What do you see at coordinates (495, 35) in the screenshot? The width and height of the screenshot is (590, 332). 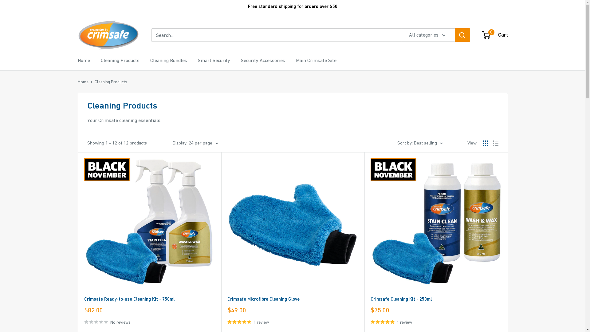 I see `0
Cart` at bounding box center [495, 35].